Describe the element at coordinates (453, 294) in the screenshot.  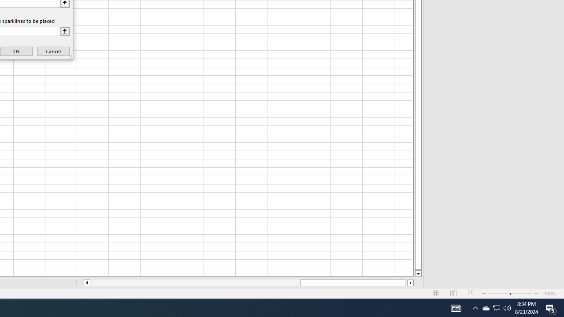
I see `Page Layout` at that location.